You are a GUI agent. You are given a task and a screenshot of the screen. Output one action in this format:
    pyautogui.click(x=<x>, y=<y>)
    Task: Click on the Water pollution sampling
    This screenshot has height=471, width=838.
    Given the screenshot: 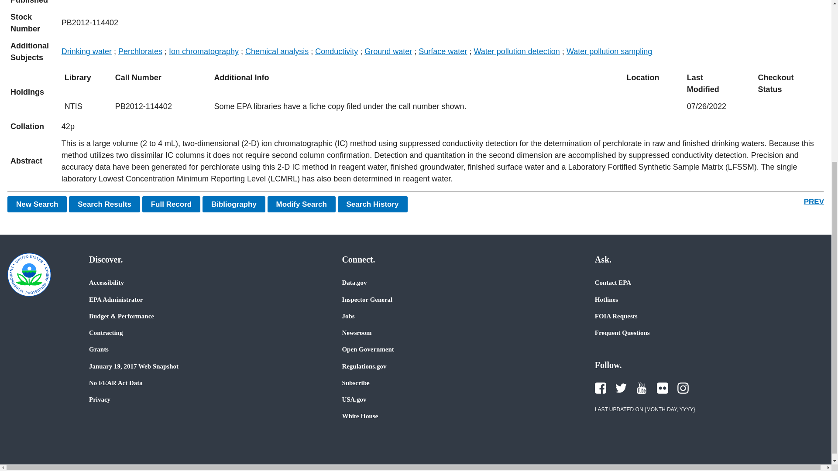 What is the action you would take?
    pyautogui.click(x=609, y=51)
    